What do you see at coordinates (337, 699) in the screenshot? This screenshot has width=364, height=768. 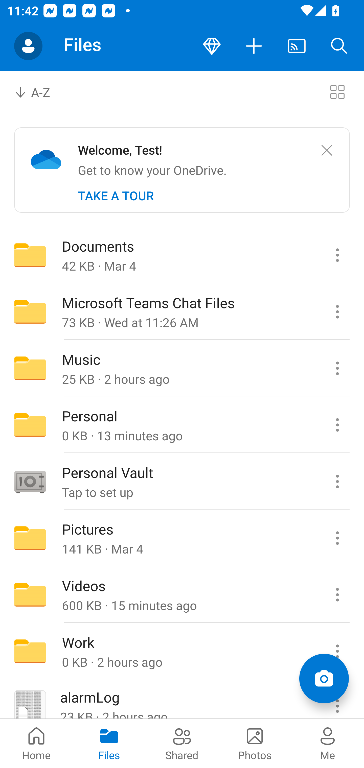 I see `alarmLog commands` at bounding box center [337, 699].